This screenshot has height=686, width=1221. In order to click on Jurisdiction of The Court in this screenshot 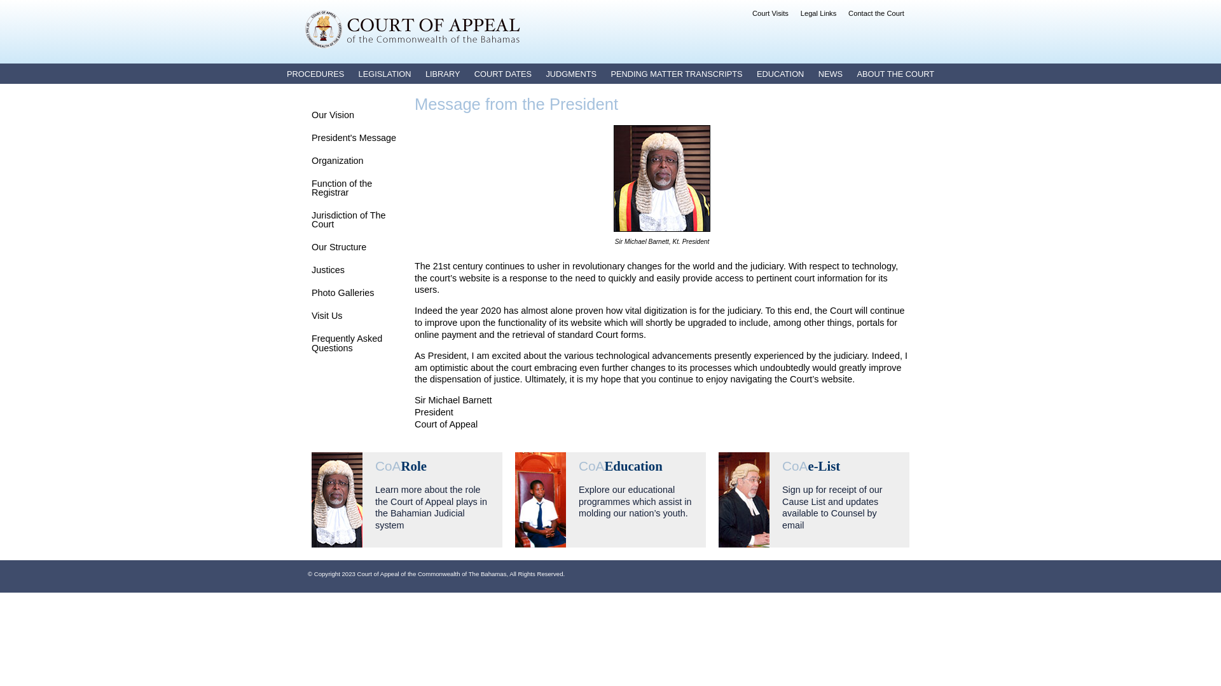, I will do `click(348, 220)`.